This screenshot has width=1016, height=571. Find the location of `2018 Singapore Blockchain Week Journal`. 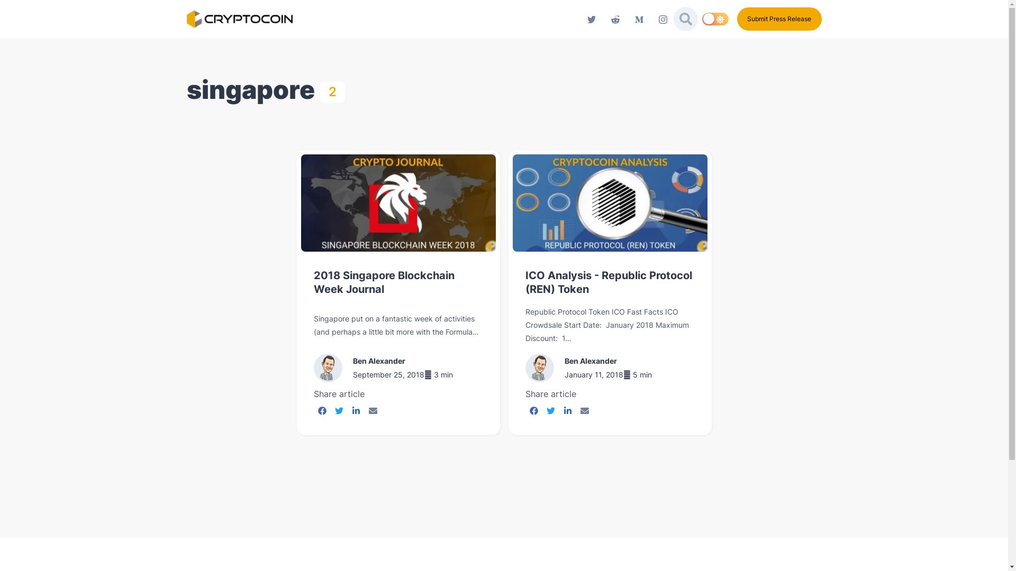

2018 Singapore Blockchain Week Journal is located at coordinates (398, 286).